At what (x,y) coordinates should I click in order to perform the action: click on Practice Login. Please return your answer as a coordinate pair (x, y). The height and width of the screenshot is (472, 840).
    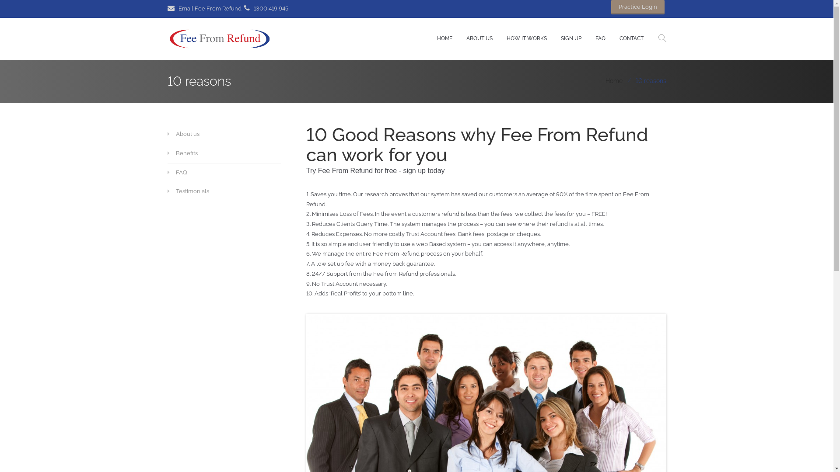
    Looking at the image, I should click on (637, 7).